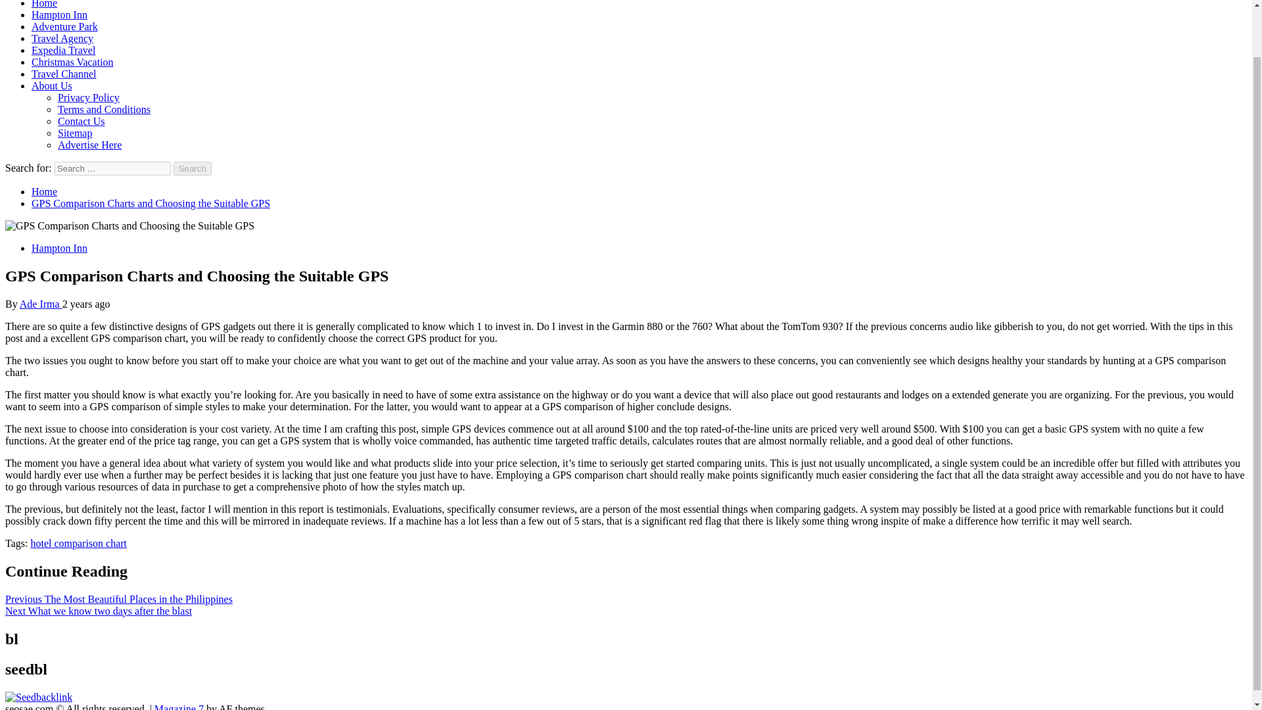 The image size is (1262, 710). I want to click on GPS Comparison Charts and Choosing the Suitable GPS, so click(151, 203).